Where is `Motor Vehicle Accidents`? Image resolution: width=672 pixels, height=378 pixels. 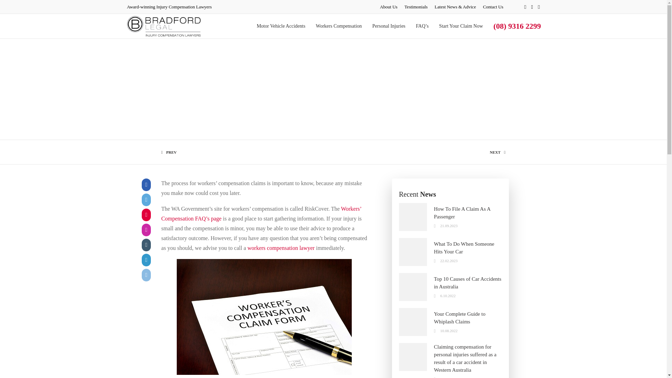 Motor Vehicle Accidents is located at coordinates (281, 26).